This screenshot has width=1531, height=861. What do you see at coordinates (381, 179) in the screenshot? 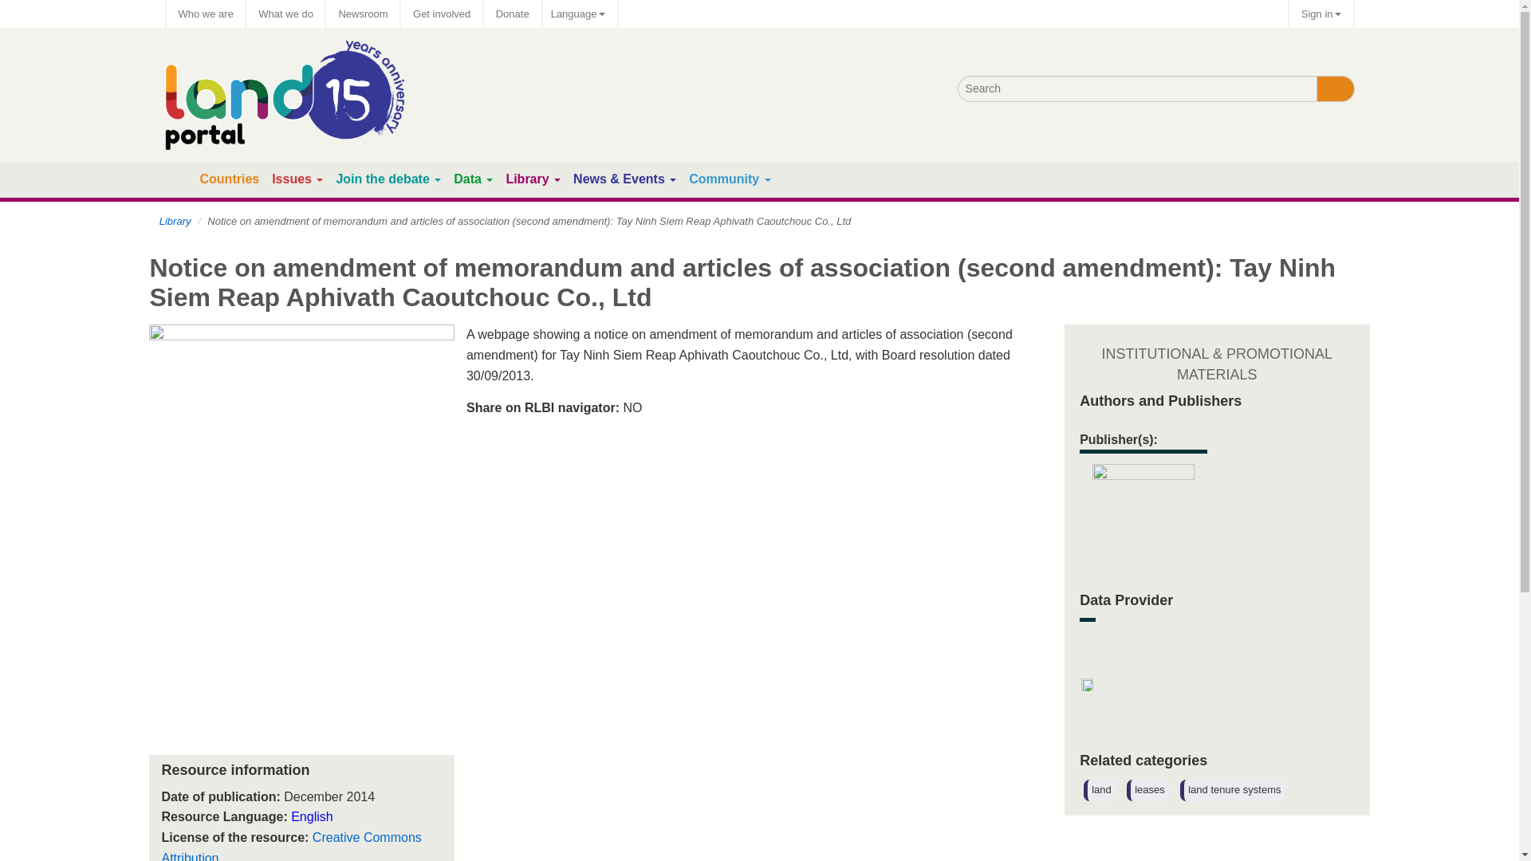
I see `Join the debate` at bounding box center [381, 179].